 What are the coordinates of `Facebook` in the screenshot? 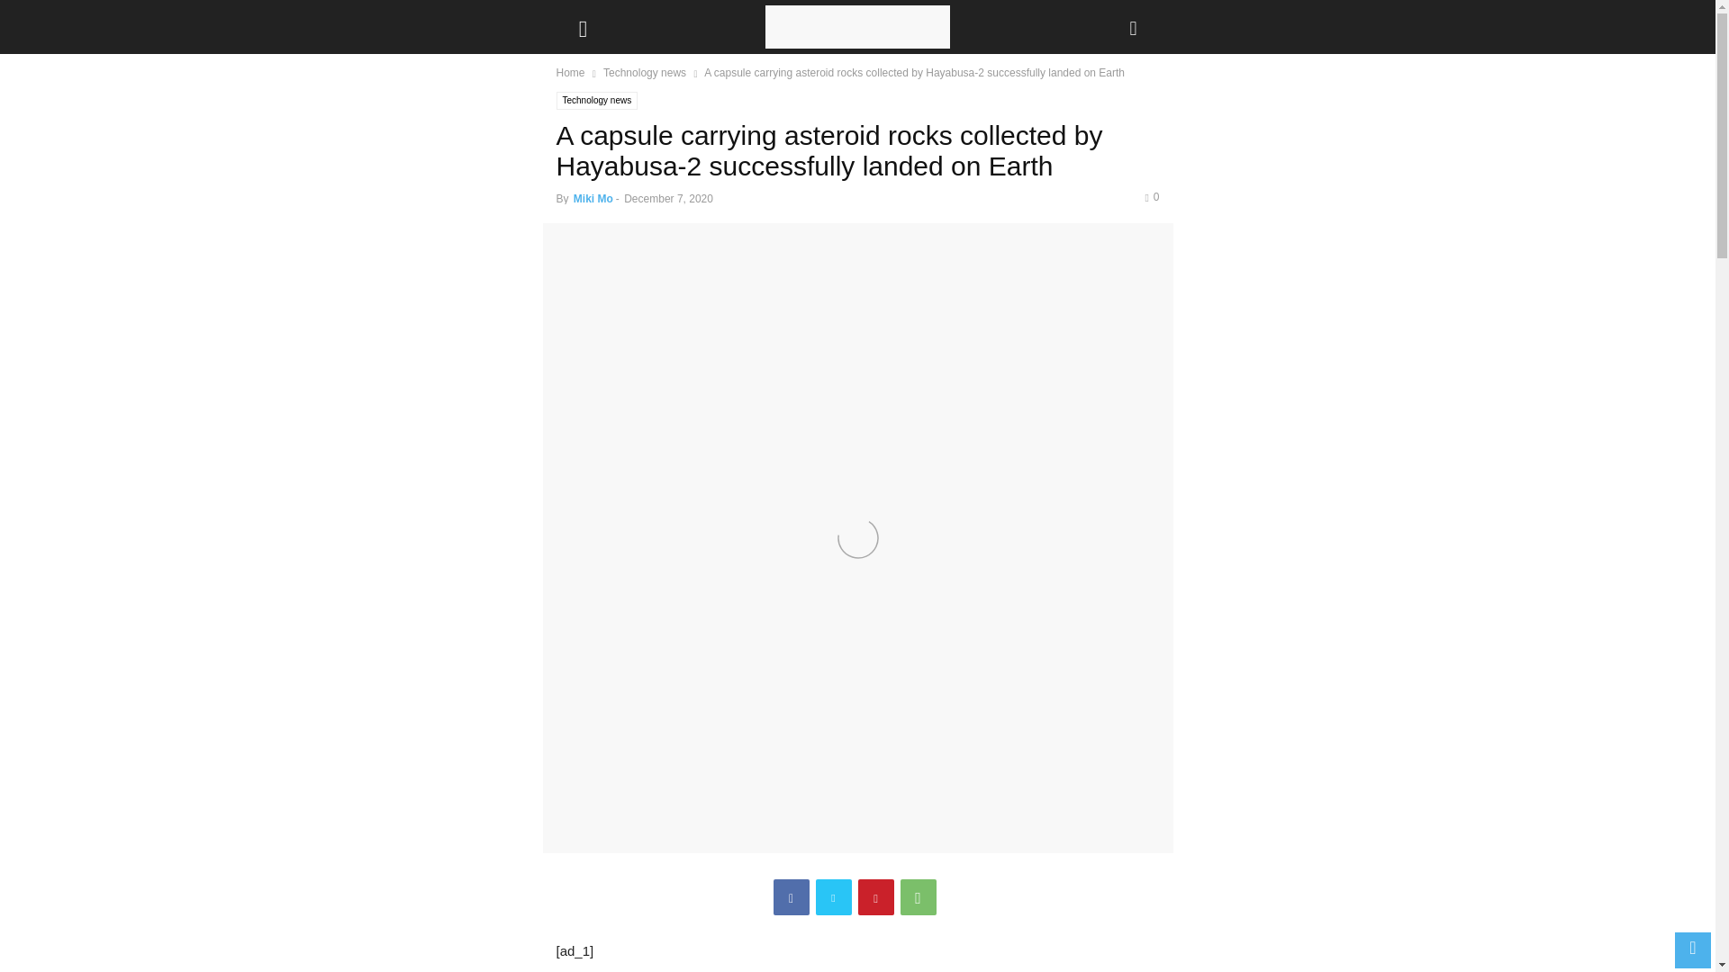 It's located at (791, 897).